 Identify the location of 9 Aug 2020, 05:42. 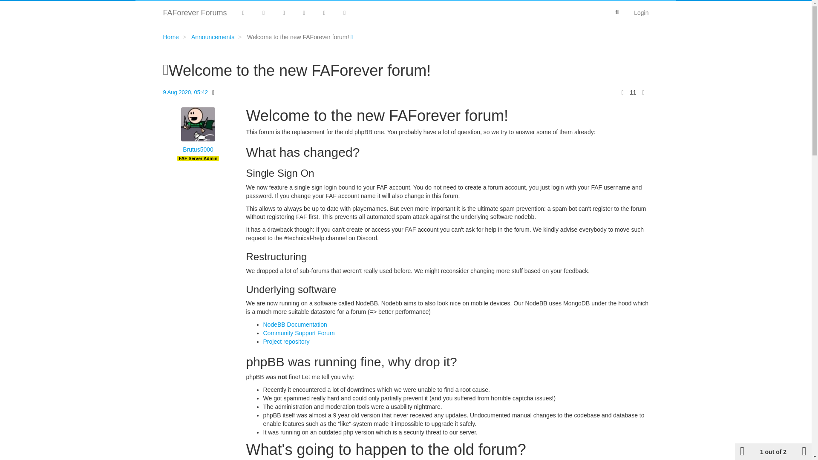
(185, 92).